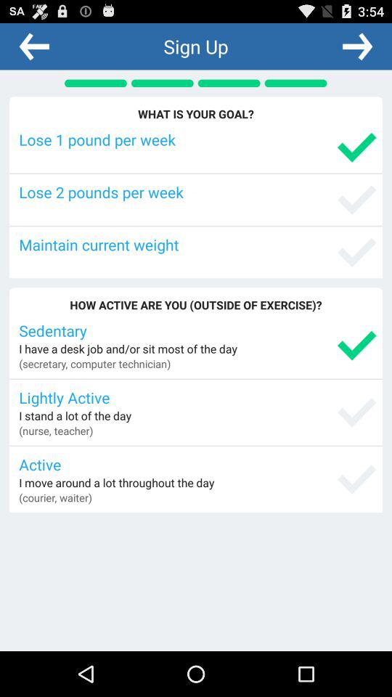  What do you see at coordinates (357, 46) in the screenshot?
I see `next page` at bounding box center [357, 46].